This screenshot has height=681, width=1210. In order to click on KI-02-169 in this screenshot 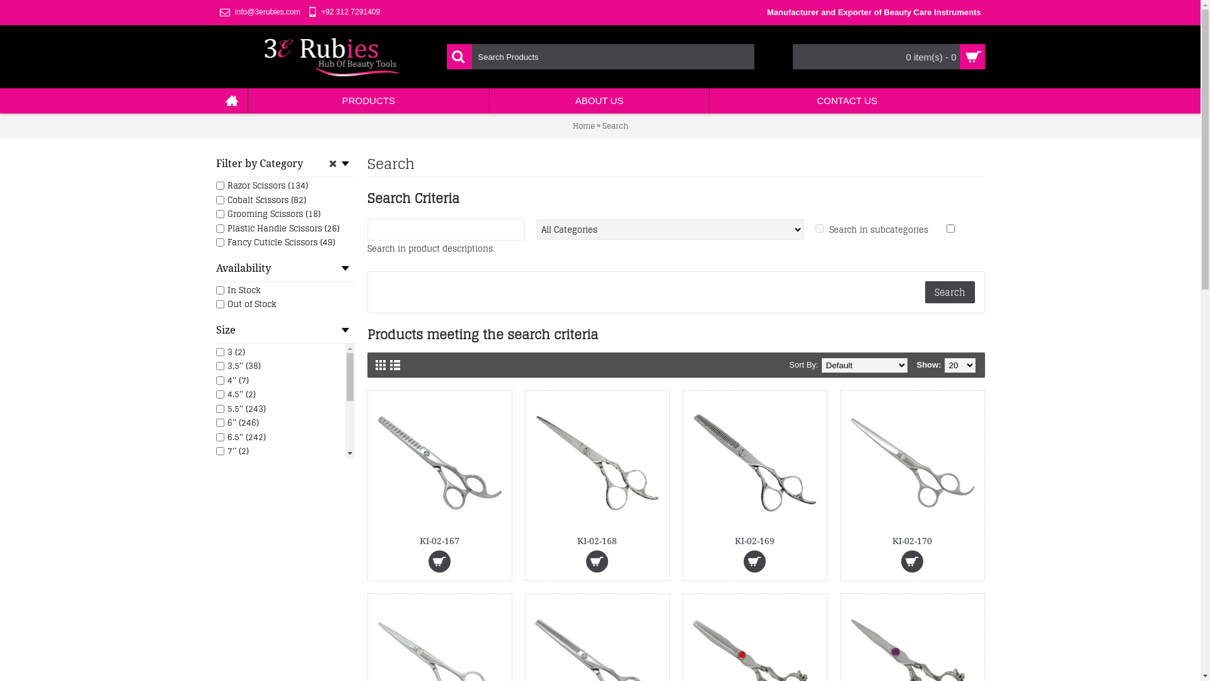, I will do `click(754, 540)`.